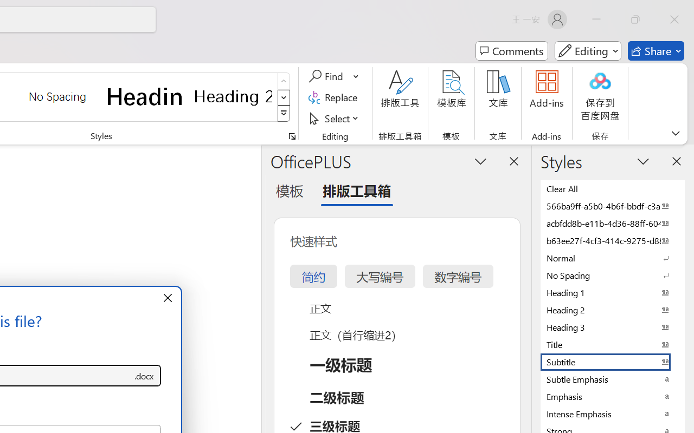 The image size is (694, 433). Describe the element at coordinates (588, 51) in the screenshot. I see `Mode` at that location.